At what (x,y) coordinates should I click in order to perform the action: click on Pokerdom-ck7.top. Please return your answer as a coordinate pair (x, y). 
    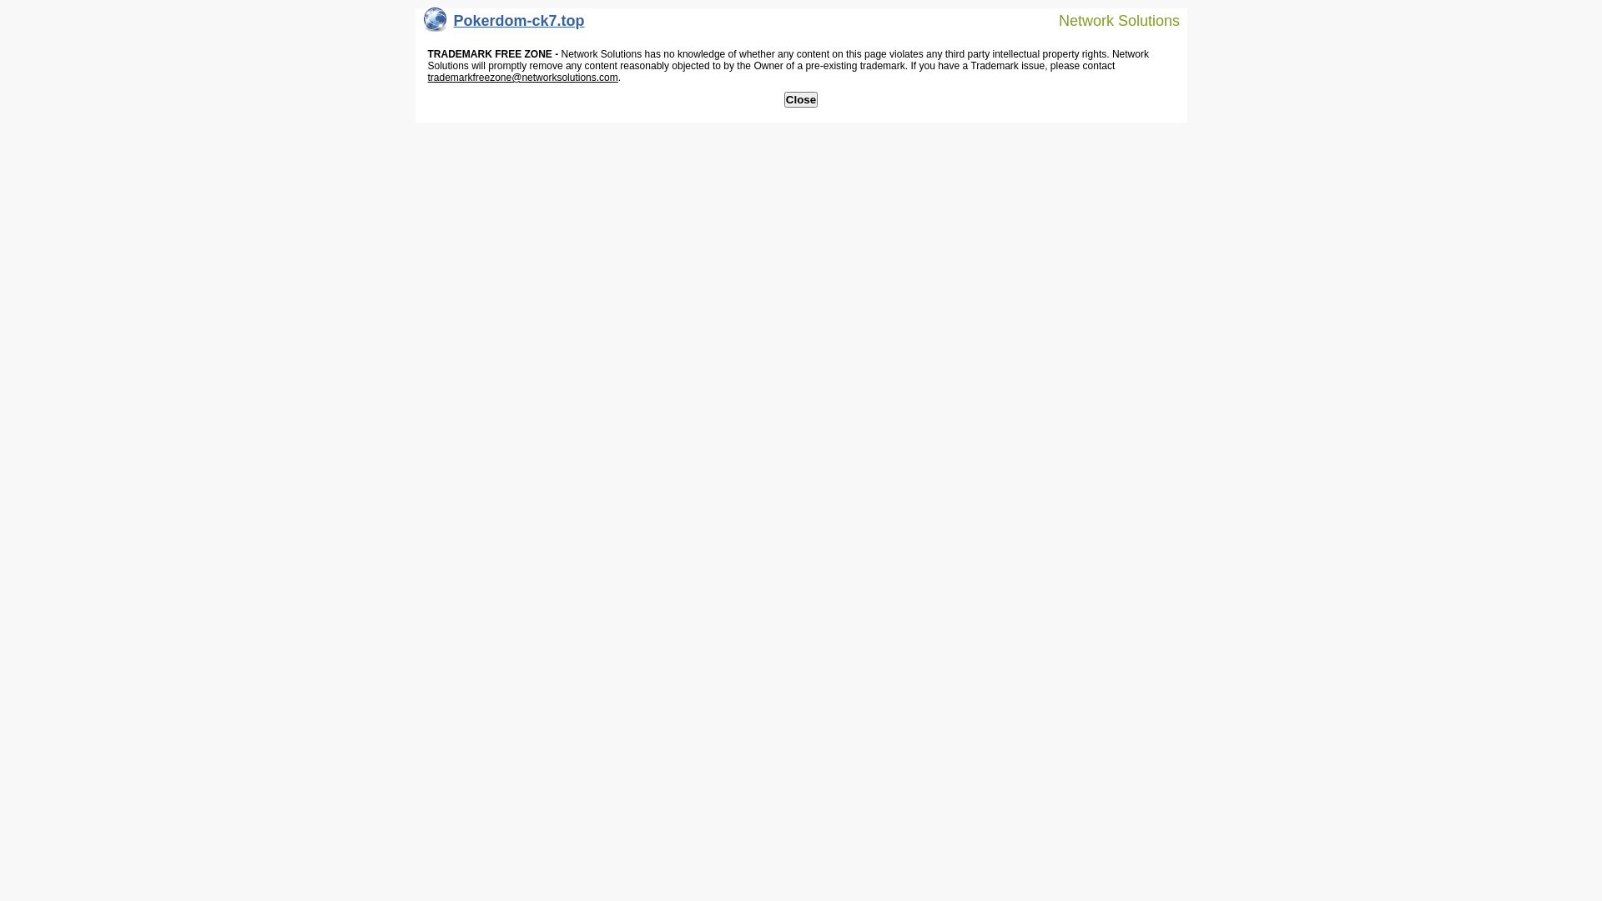
    Looking at the image, I should click on (504, 25).